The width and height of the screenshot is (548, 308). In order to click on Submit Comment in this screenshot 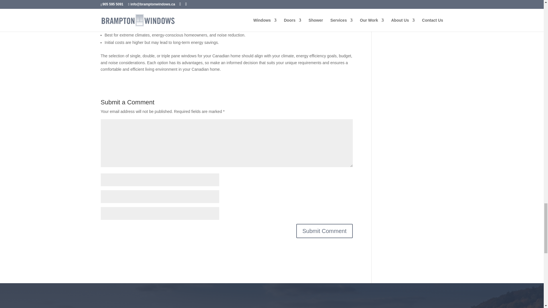, I will do `click(325, 231)`.